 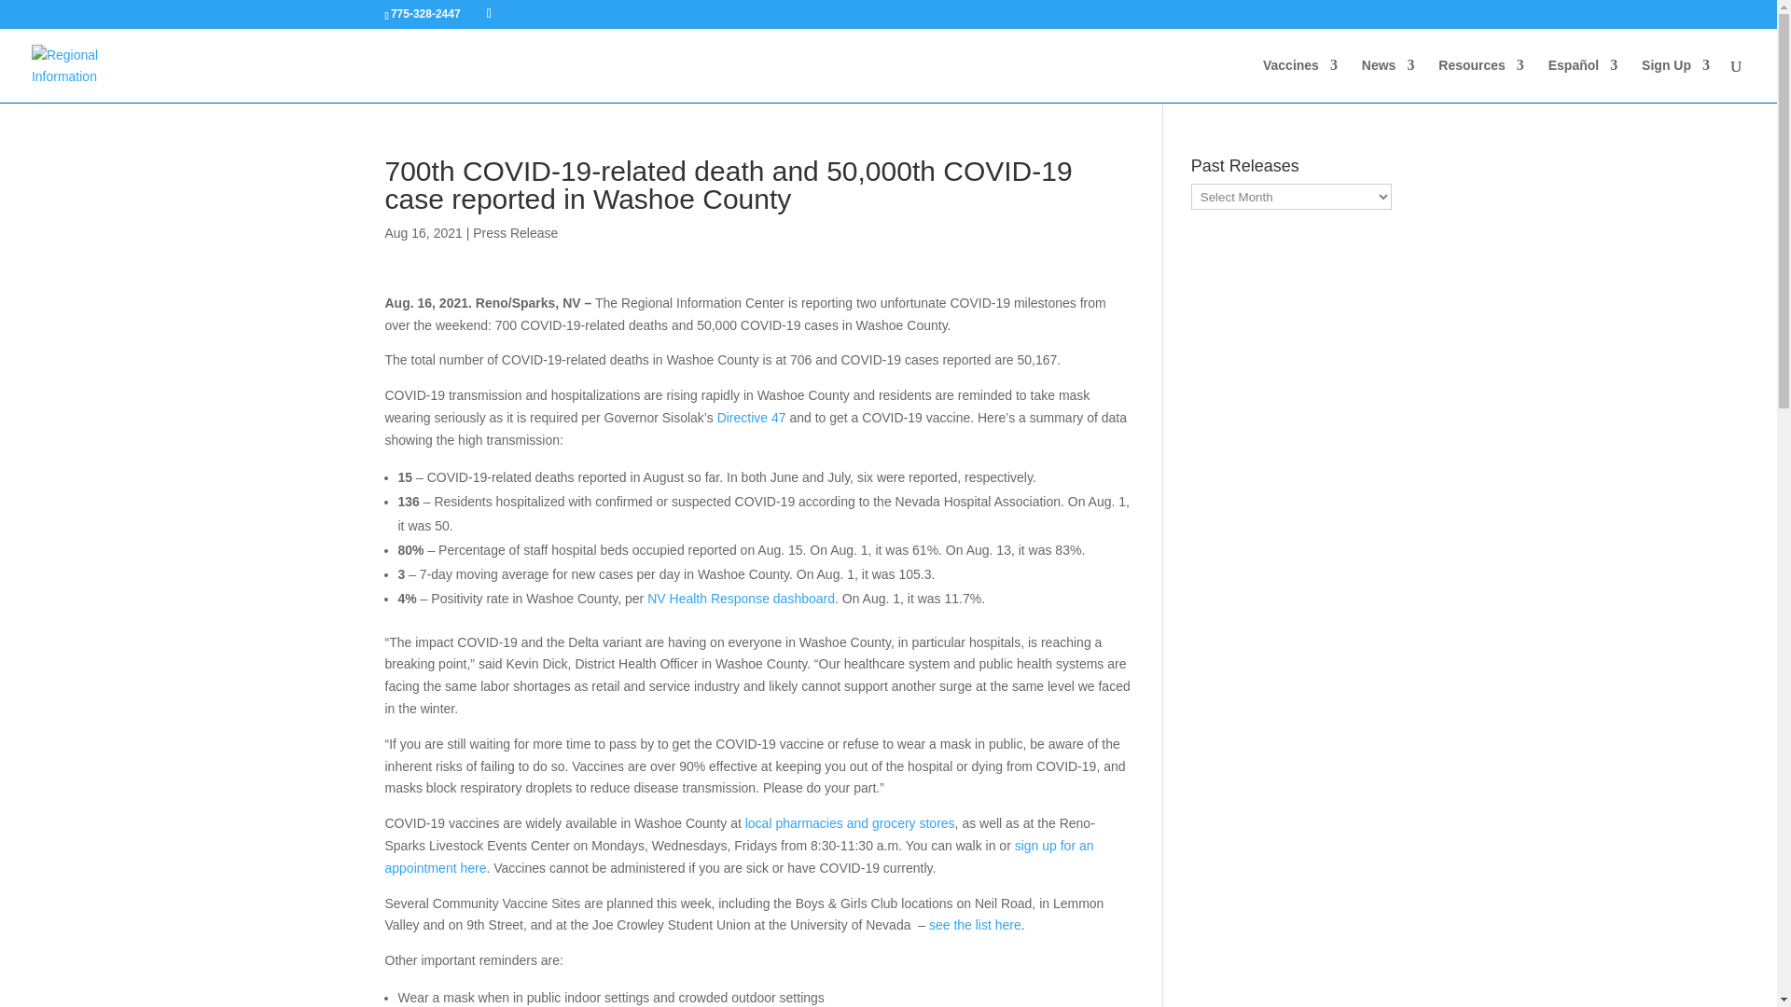 I want to click on NV Health Response dashboard, so click(x=741, y=599).